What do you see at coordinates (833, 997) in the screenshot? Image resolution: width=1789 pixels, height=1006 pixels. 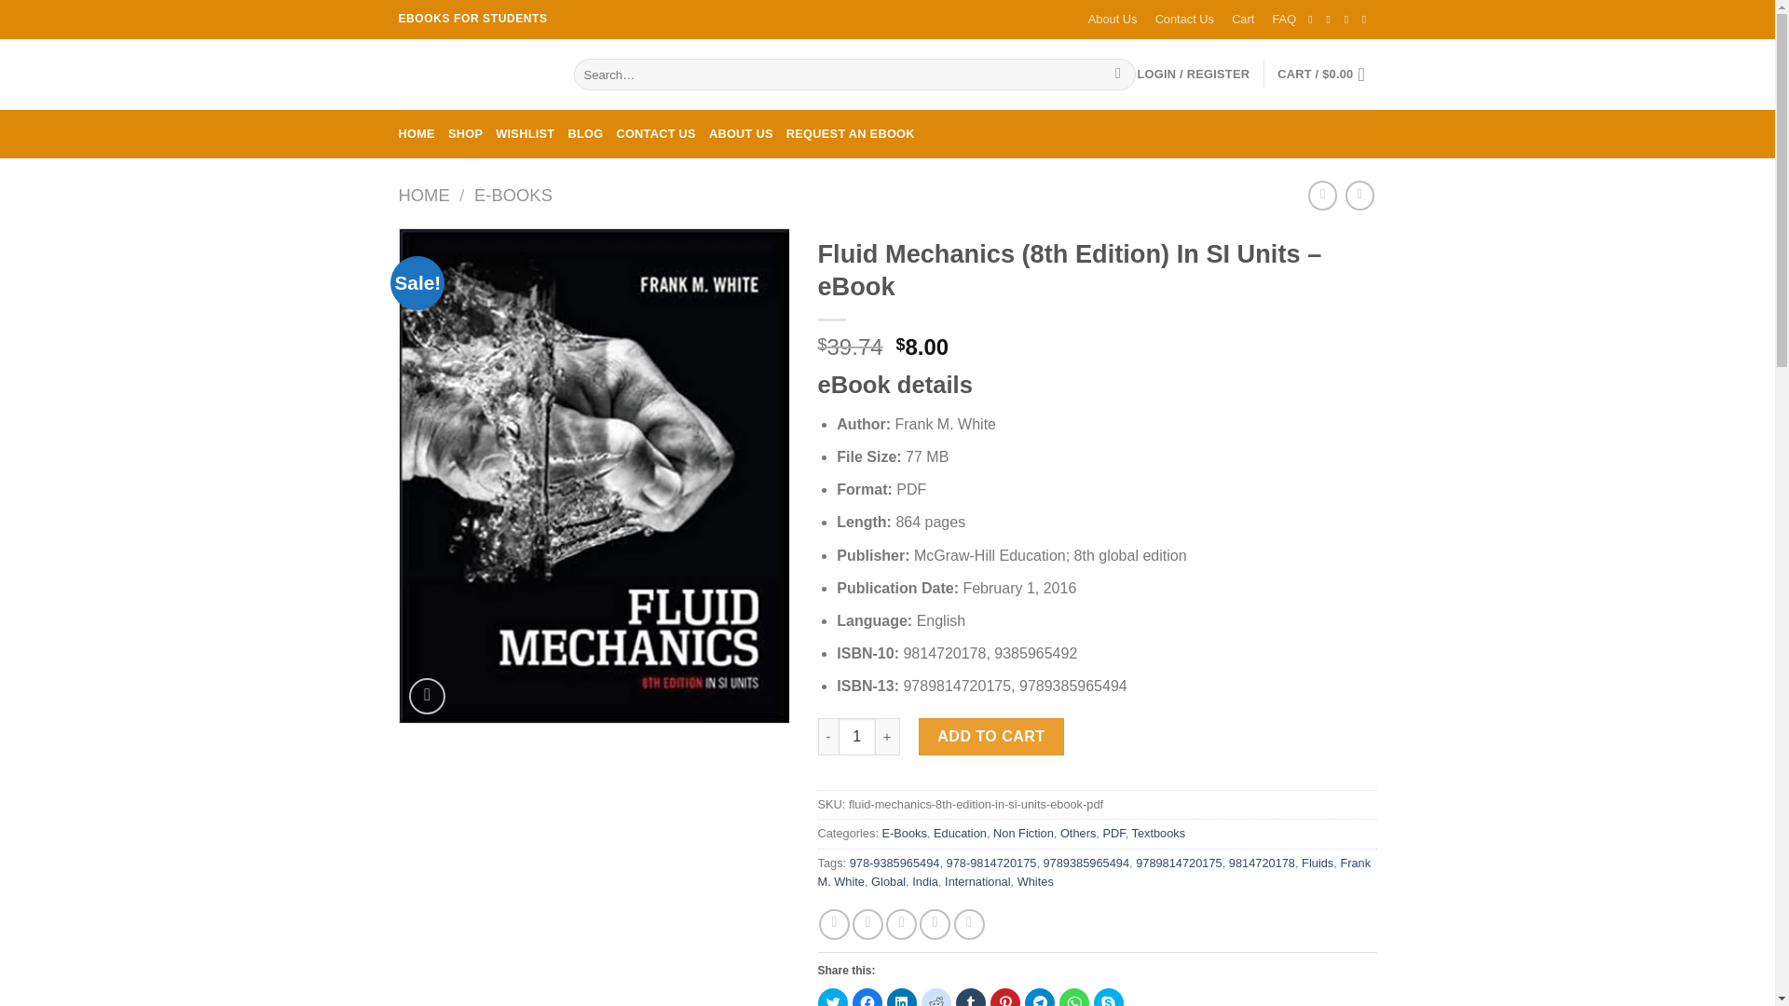 I see `Click to share on Twitter` at bounding box center [833, 997].